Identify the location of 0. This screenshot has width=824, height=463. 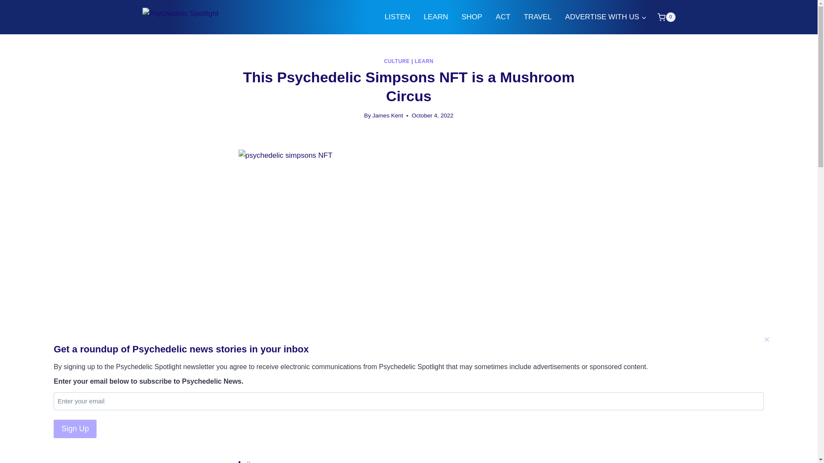
(666, 17).